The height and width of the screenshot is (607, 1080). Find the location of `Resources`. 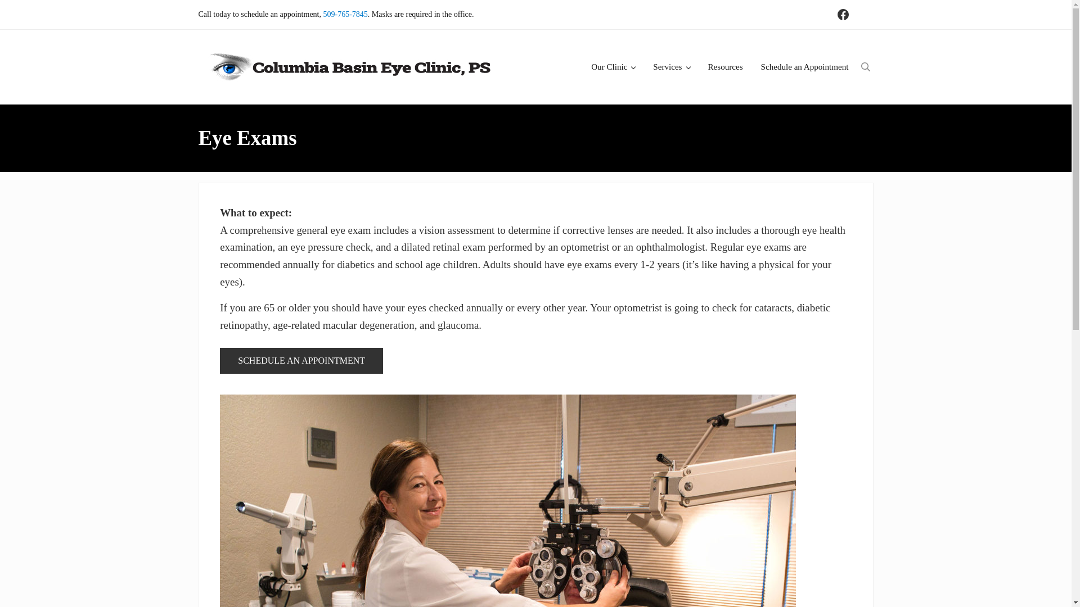

Resources is located at coordinates (725, 66).